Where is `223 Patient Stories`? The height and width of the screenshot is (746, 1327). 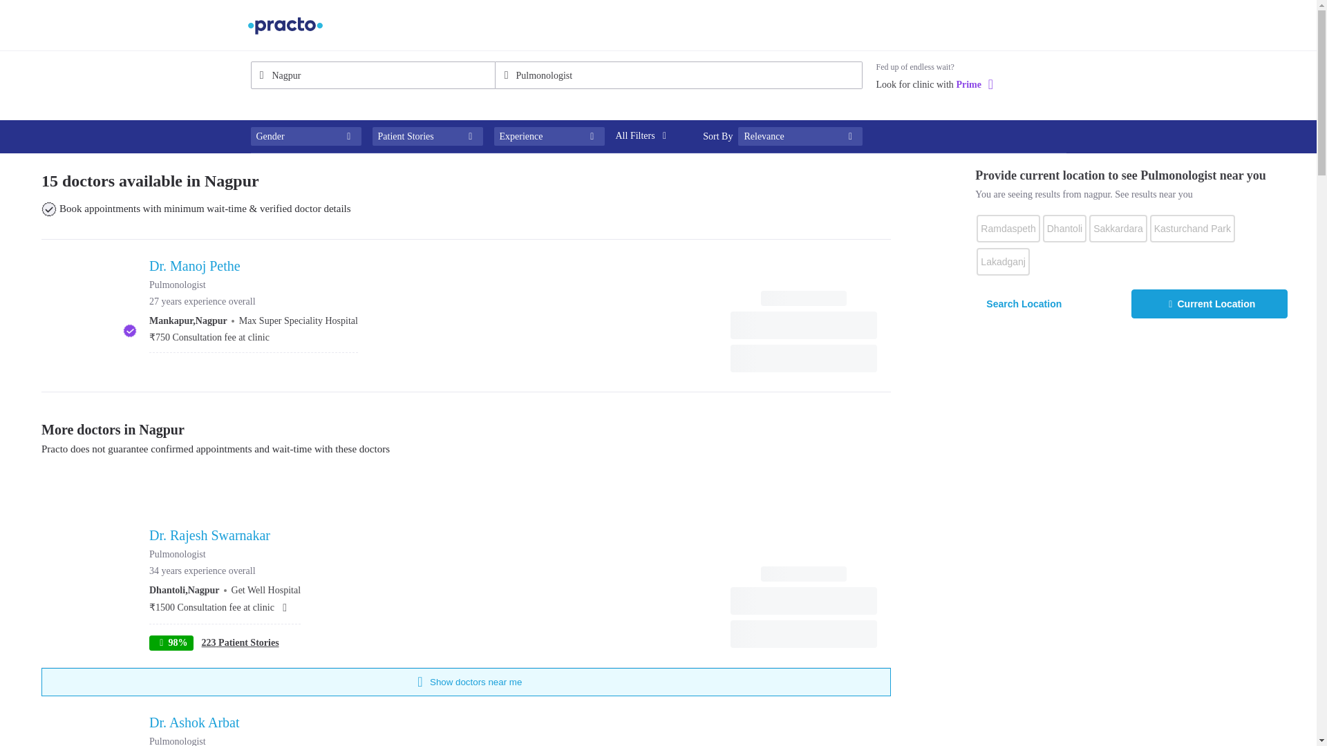
223 Patient Stories is located at coordinates (240, 642).